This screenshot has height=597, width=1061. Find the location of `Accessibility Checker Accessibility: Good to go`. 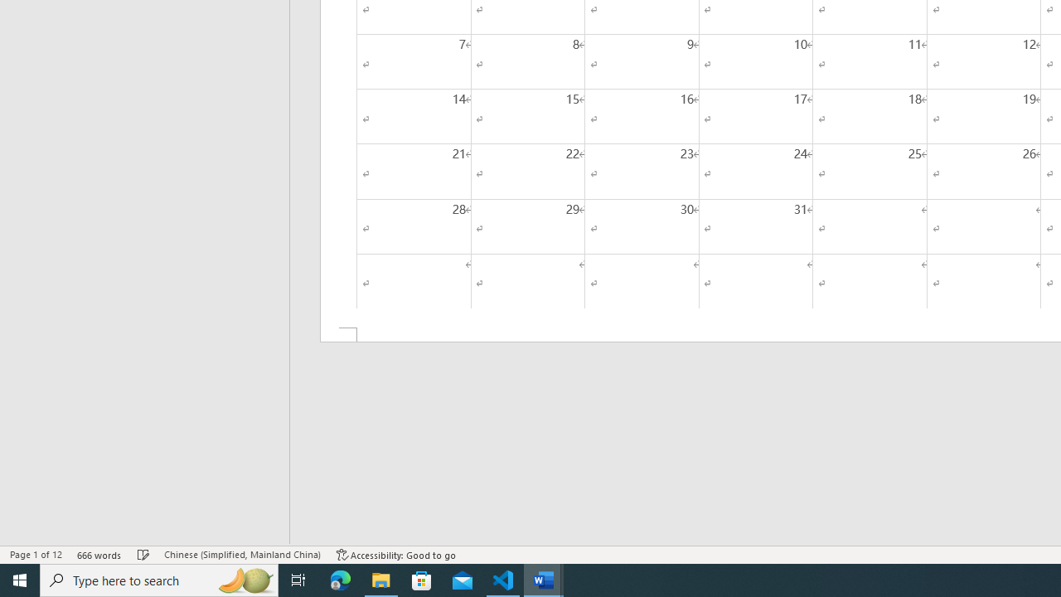

Accessibility Checker Accessibility: Good to go is located at coordinates (396, 554).